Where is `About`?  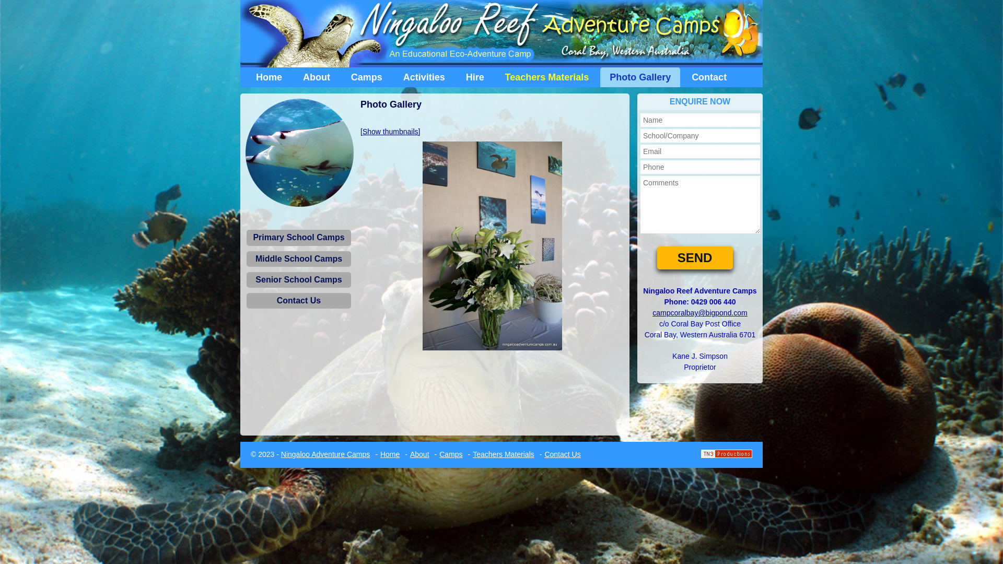
About is located at coordinates (317, 77).